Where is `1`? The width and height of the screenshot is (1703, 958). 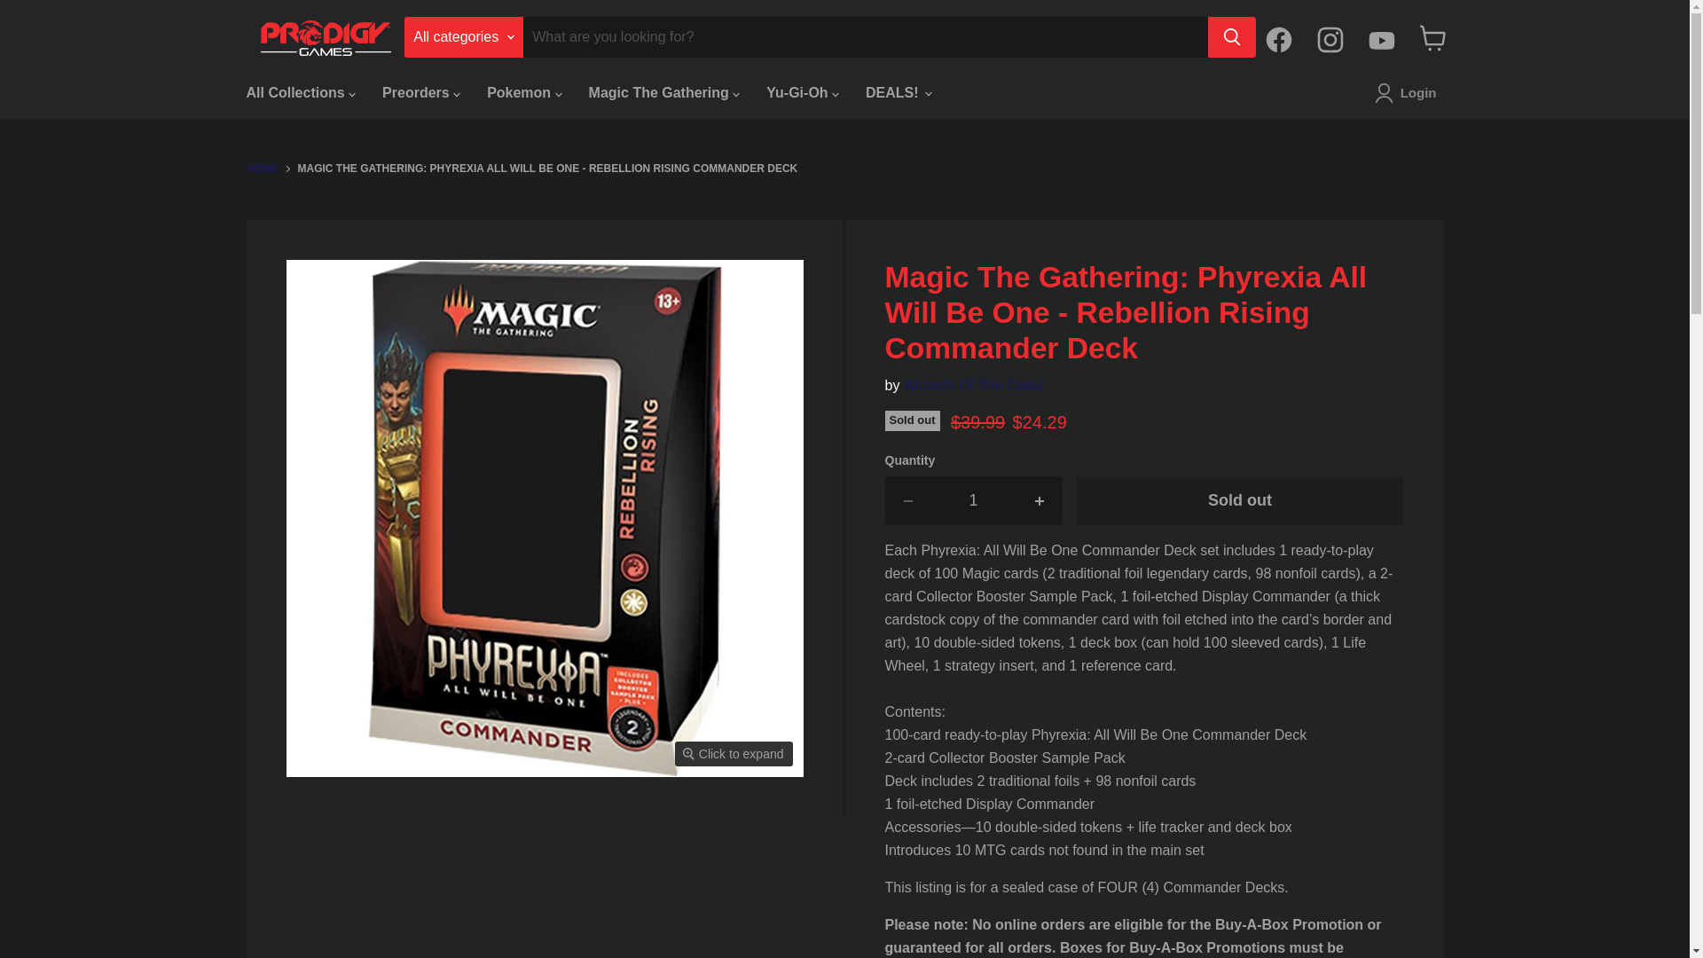
1 is located at coordinates (973, 500).